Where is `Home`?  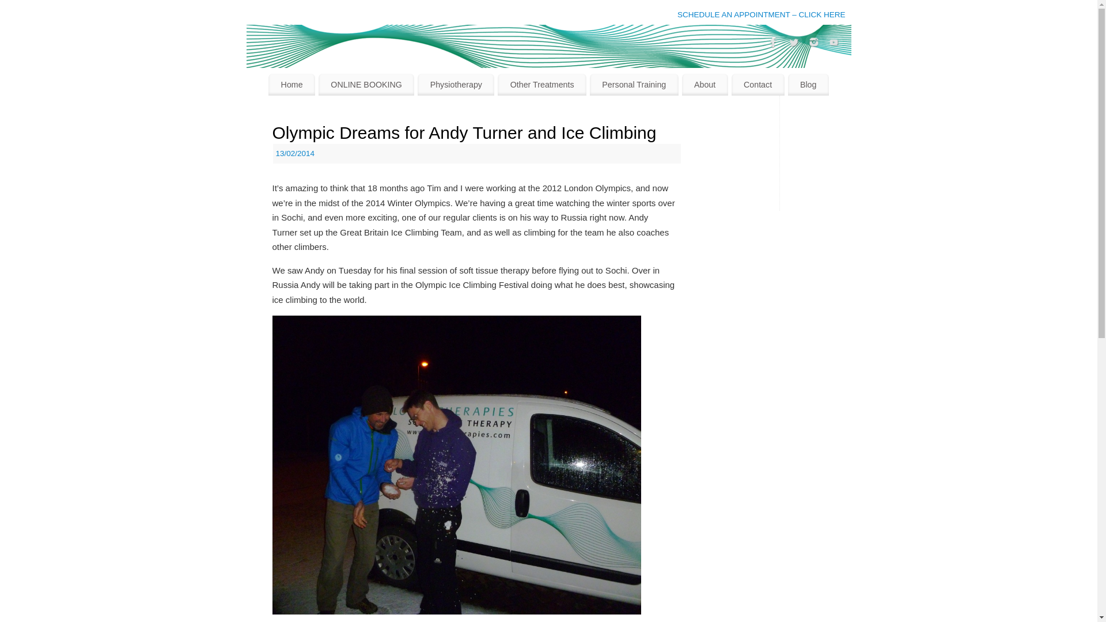
Home is located at coordinates (291, 85).